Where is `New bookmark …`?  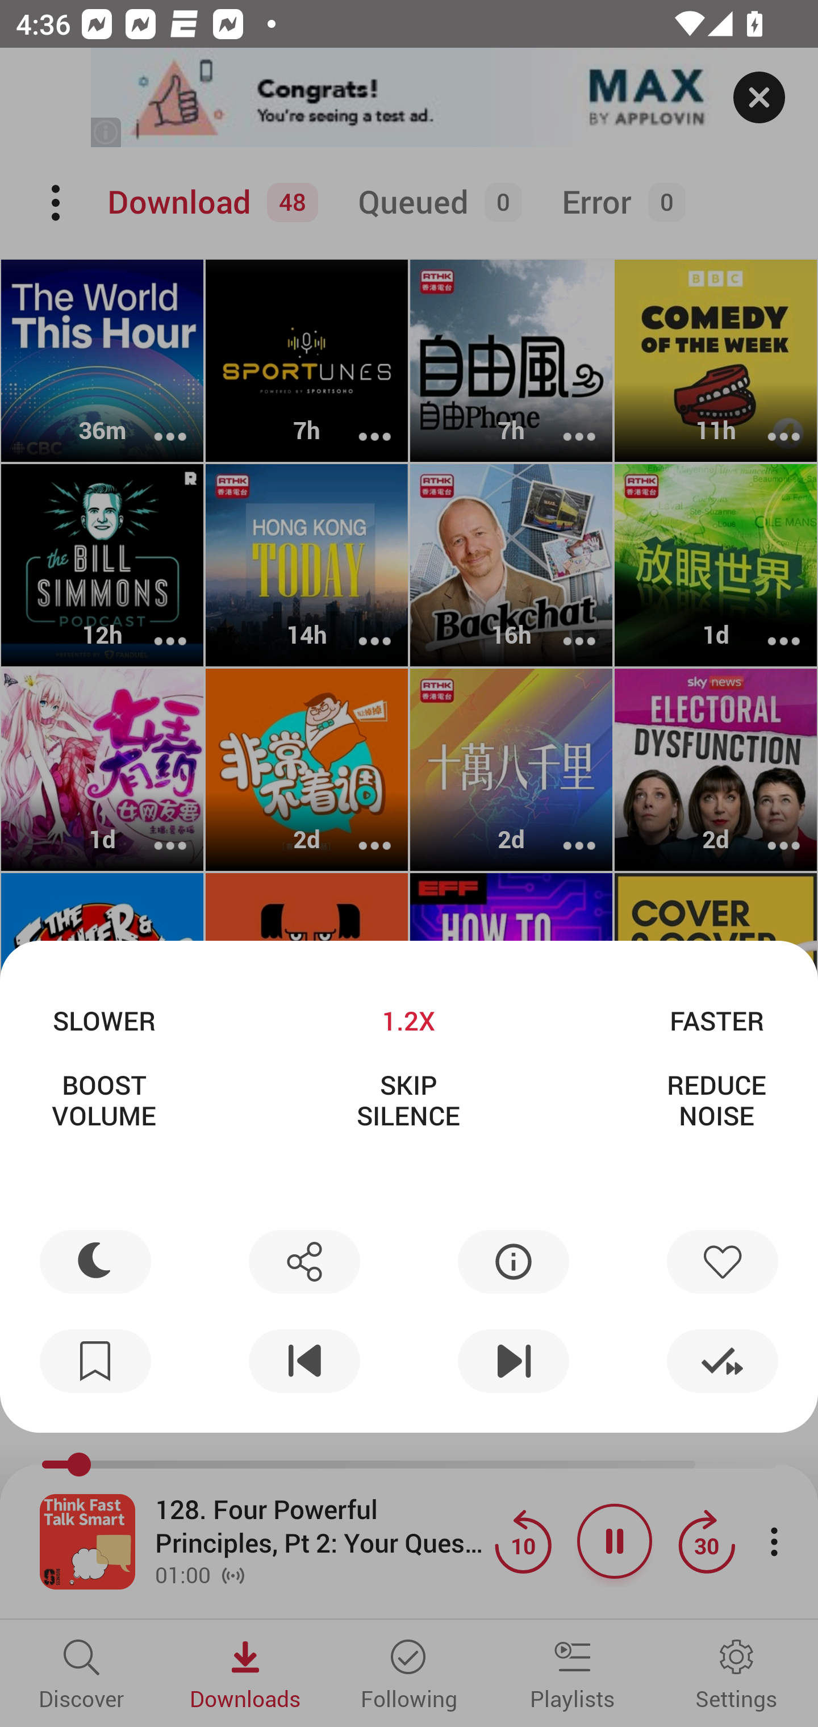 New bookmark … is located at coordinates (95, 1361).